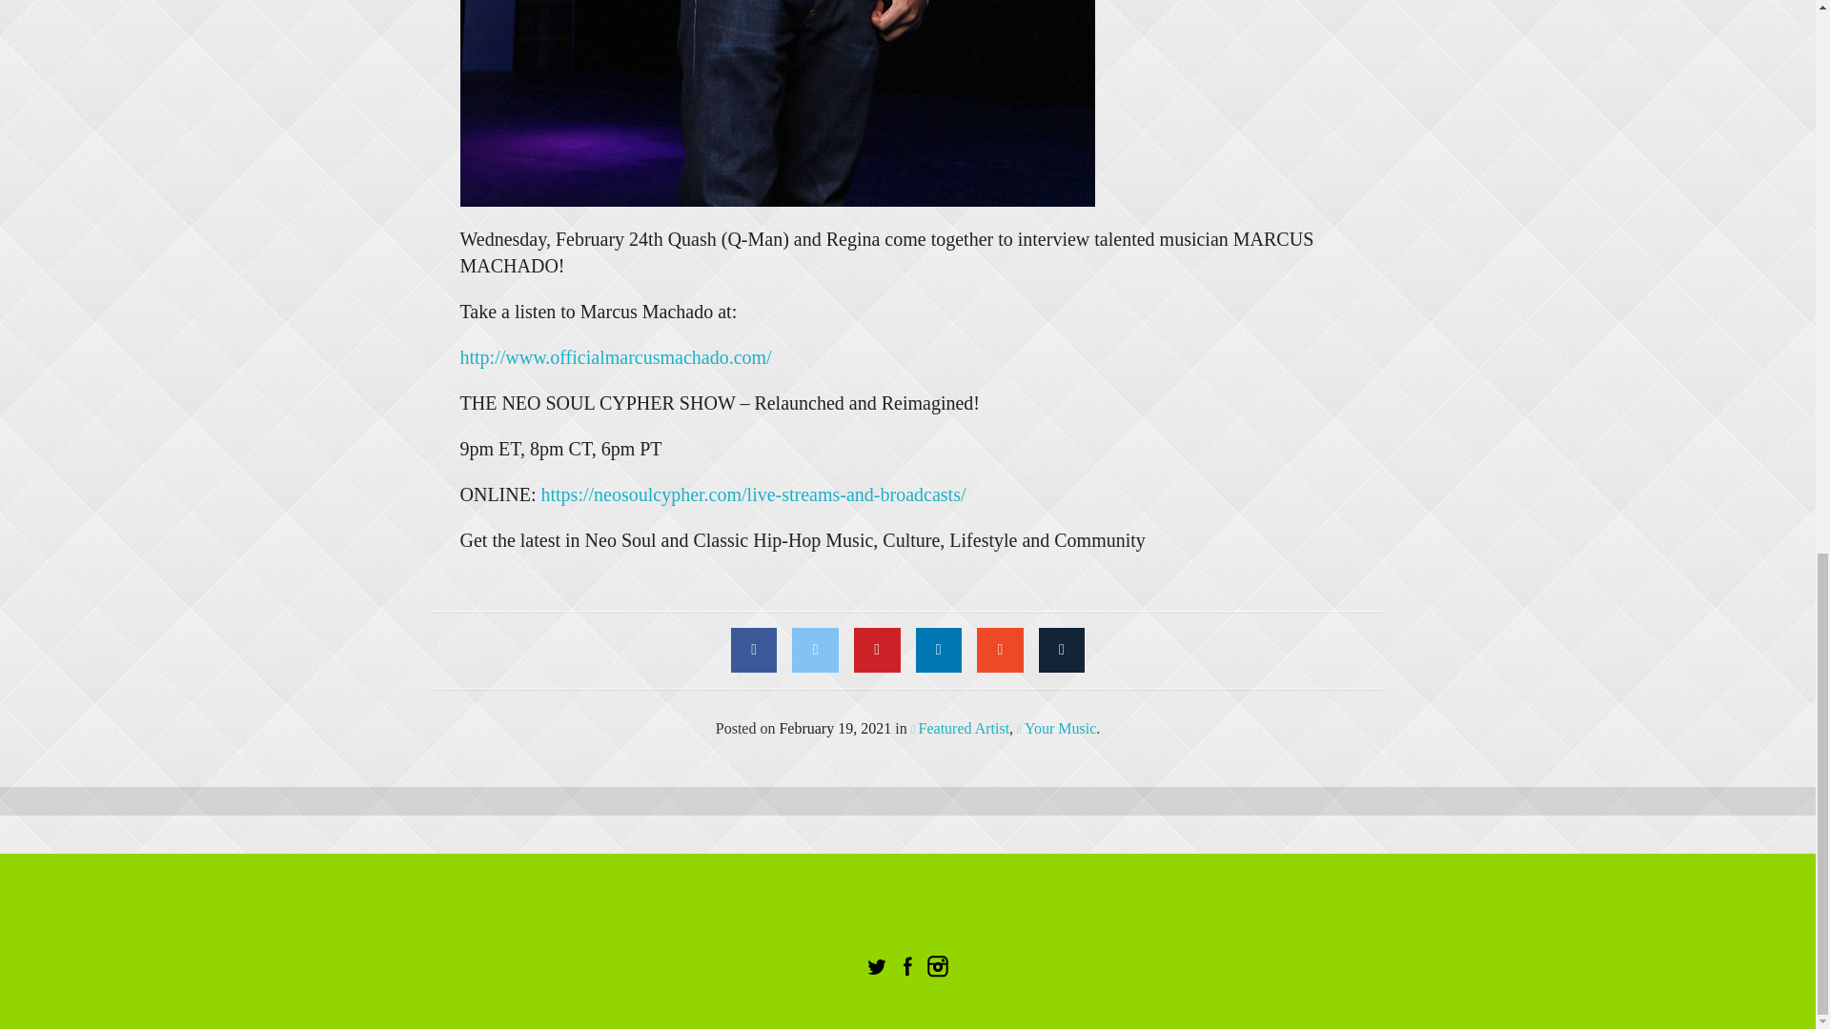  What do you see at coordinates (905, 967) in the screenshot?
I see `Facebook` at bounding box center [905, 967].